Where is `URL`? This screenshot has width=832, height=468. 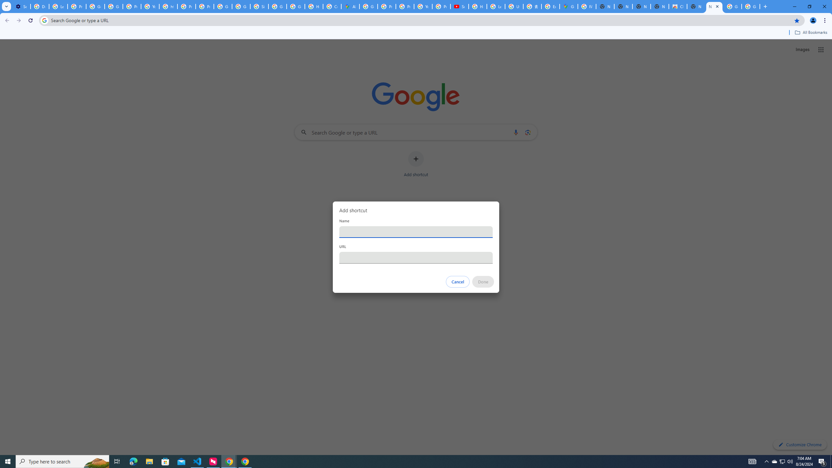 URL is located at coordinates (416, 257).